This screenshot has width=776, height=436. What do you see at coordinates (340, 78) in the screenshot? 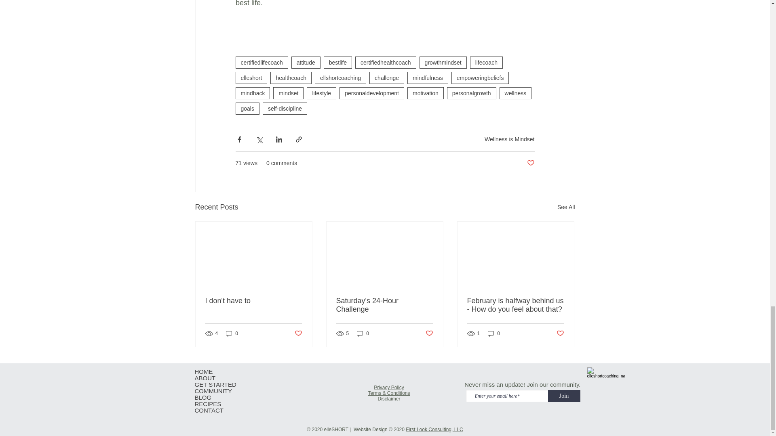
I see `ellshortcoaching` at bounding box center [340, 78].